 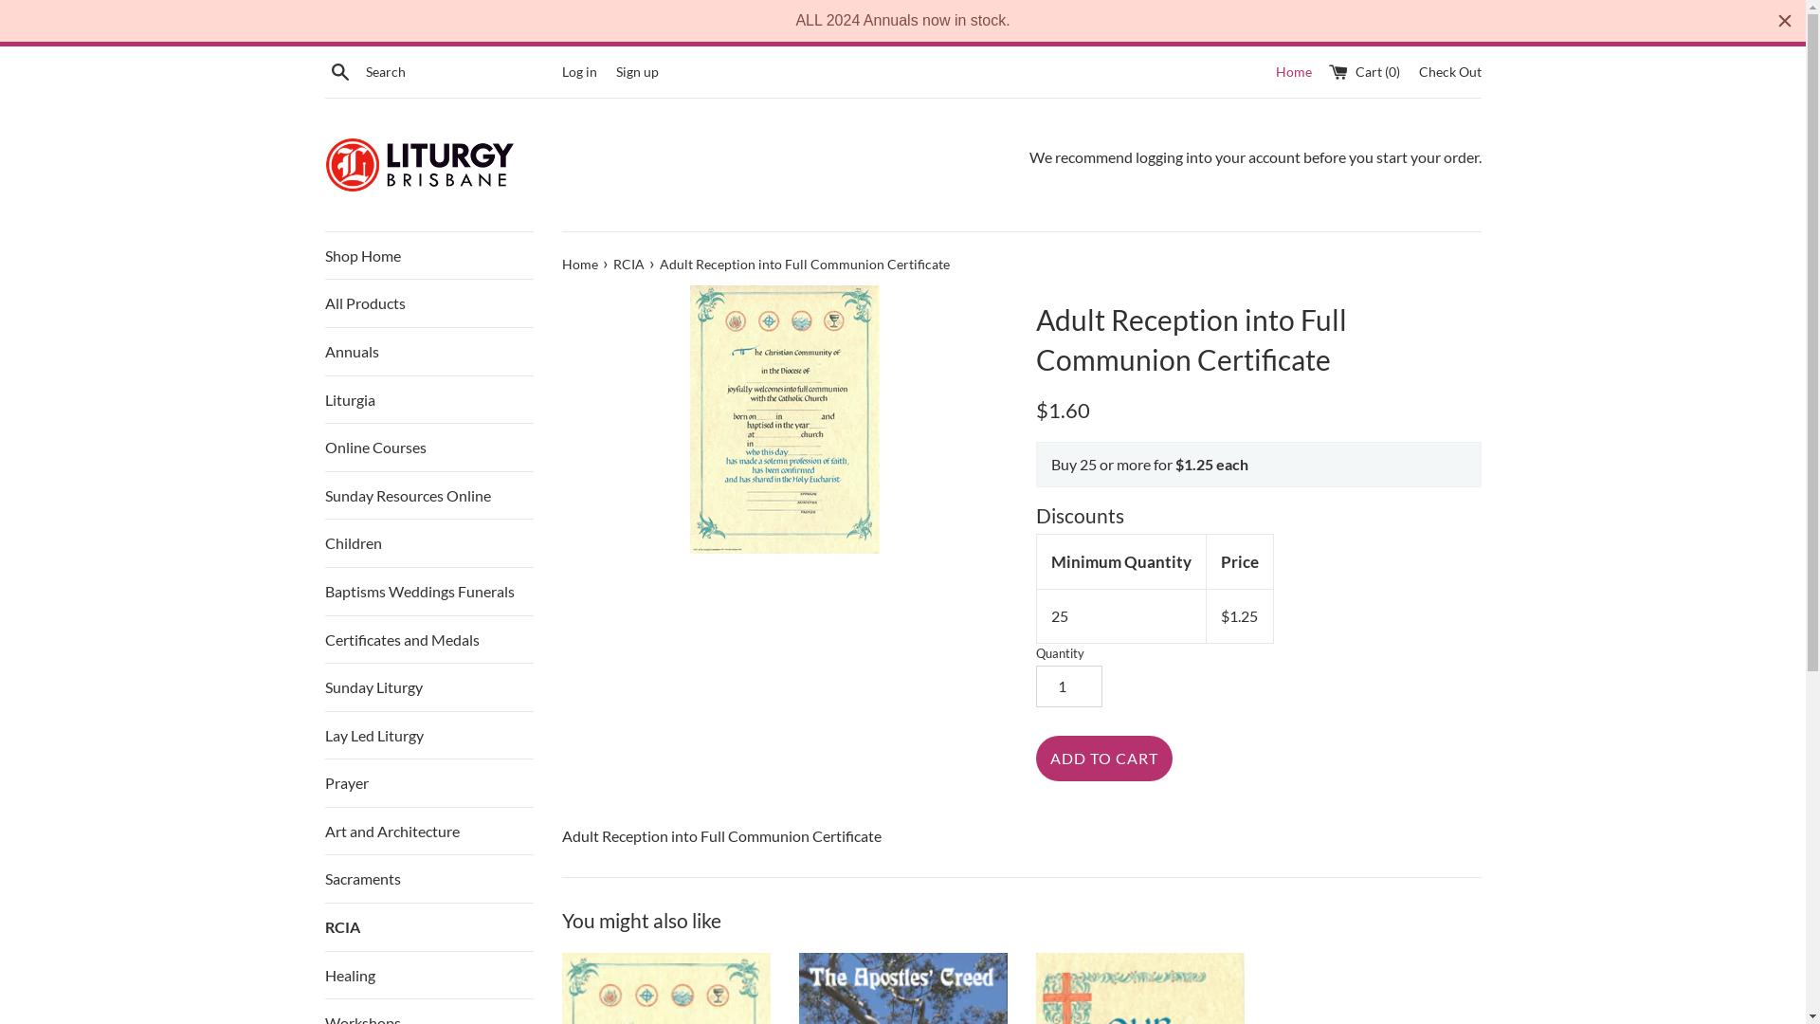 I want to click on Art and Architecture, so click(x=428, y=832).